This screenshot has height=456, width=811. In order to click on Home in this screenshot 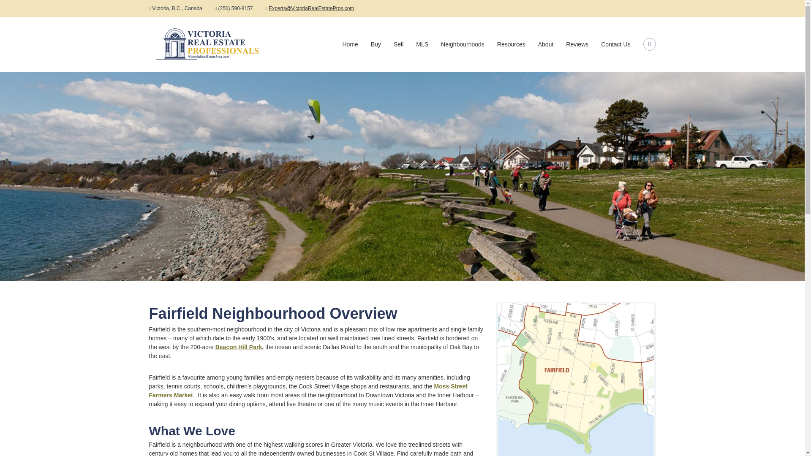, I will do `click(350, 44)`.